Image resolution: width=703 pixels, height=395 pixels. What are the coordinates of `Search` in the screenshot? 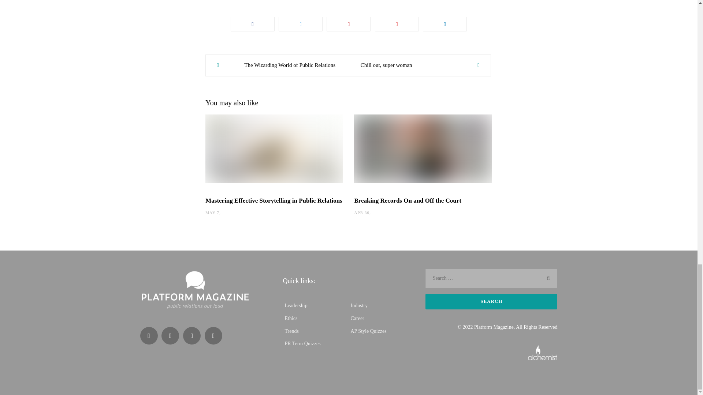 It's located at (491, 301).